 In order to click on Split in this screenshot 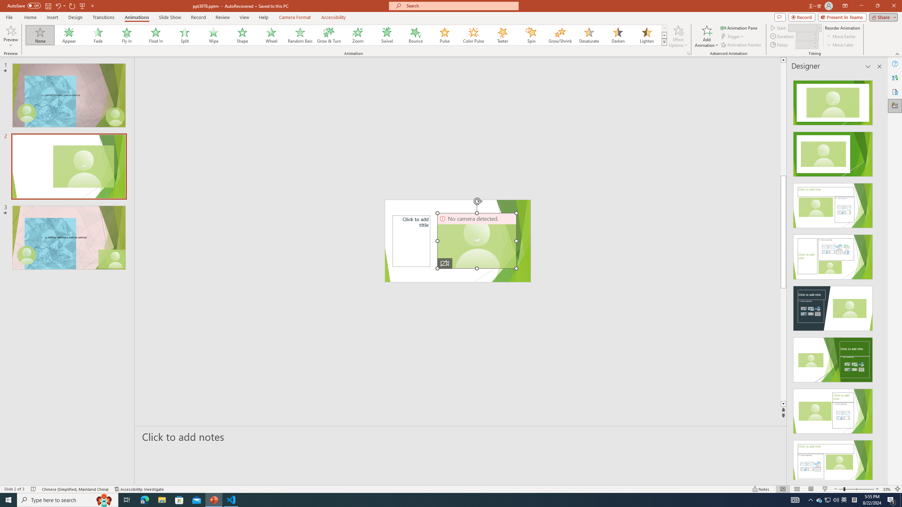, I will do `click(185, 35)`.